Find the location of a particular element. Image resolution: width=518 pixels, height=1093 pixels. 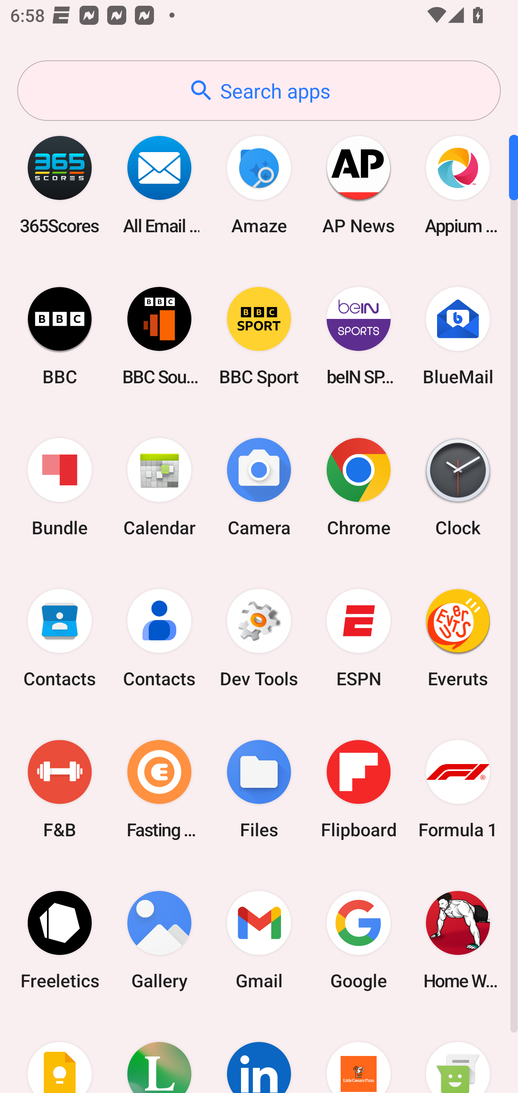

beIN SPORTS is located at coordinates (358, 336).